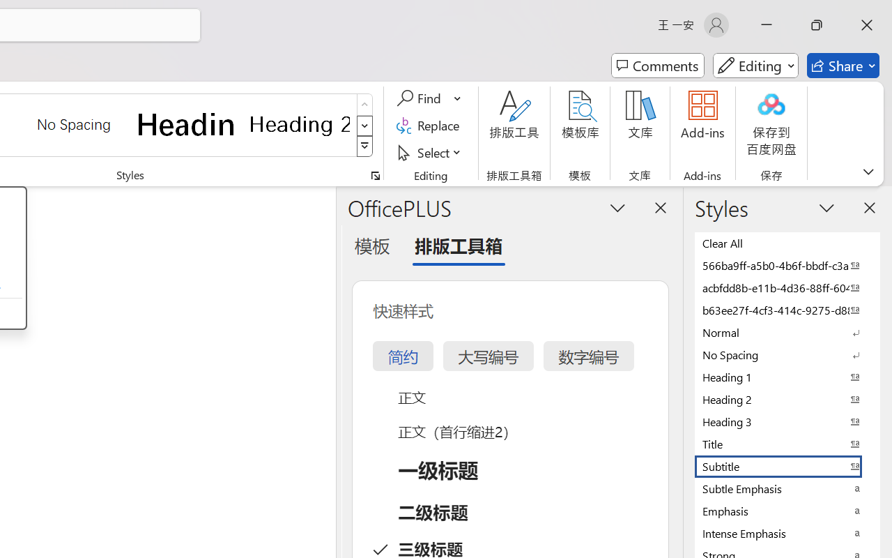 The height and width of the screenshot is (558, 892). What do you see at coordinates (760, 13) in the screenshot?
I see `Title actions` at bounding box center [760, 13].